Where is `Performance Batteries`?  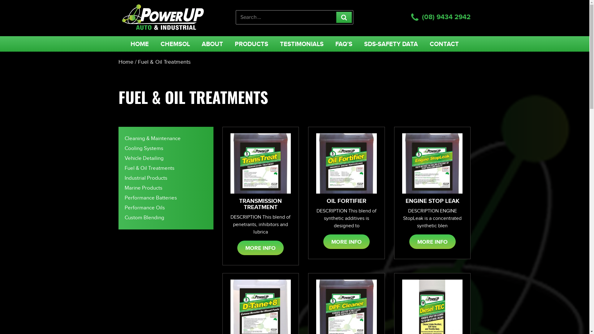
Performance Batteries is located at coordinates (150, 198).